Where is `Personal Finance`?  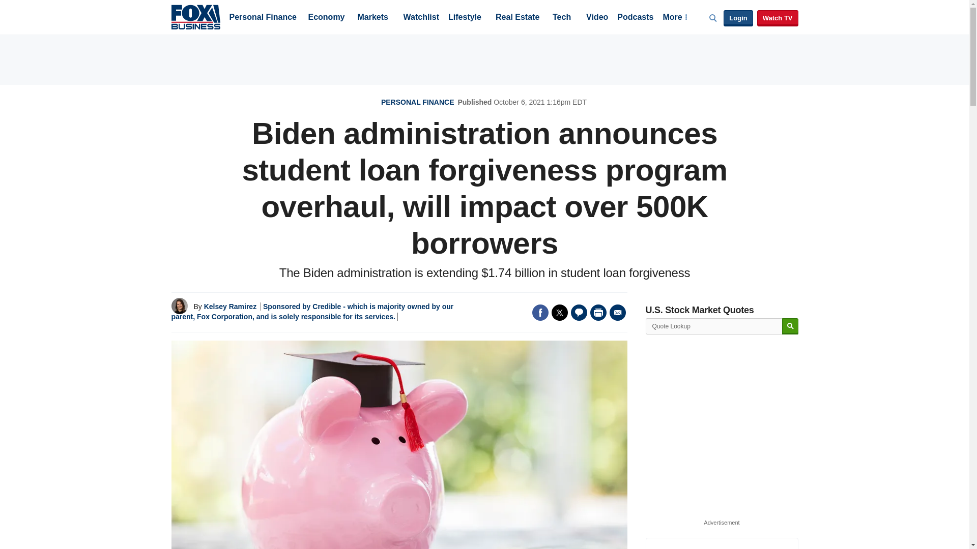 Personal Finance is located at coordinates (263, 18).